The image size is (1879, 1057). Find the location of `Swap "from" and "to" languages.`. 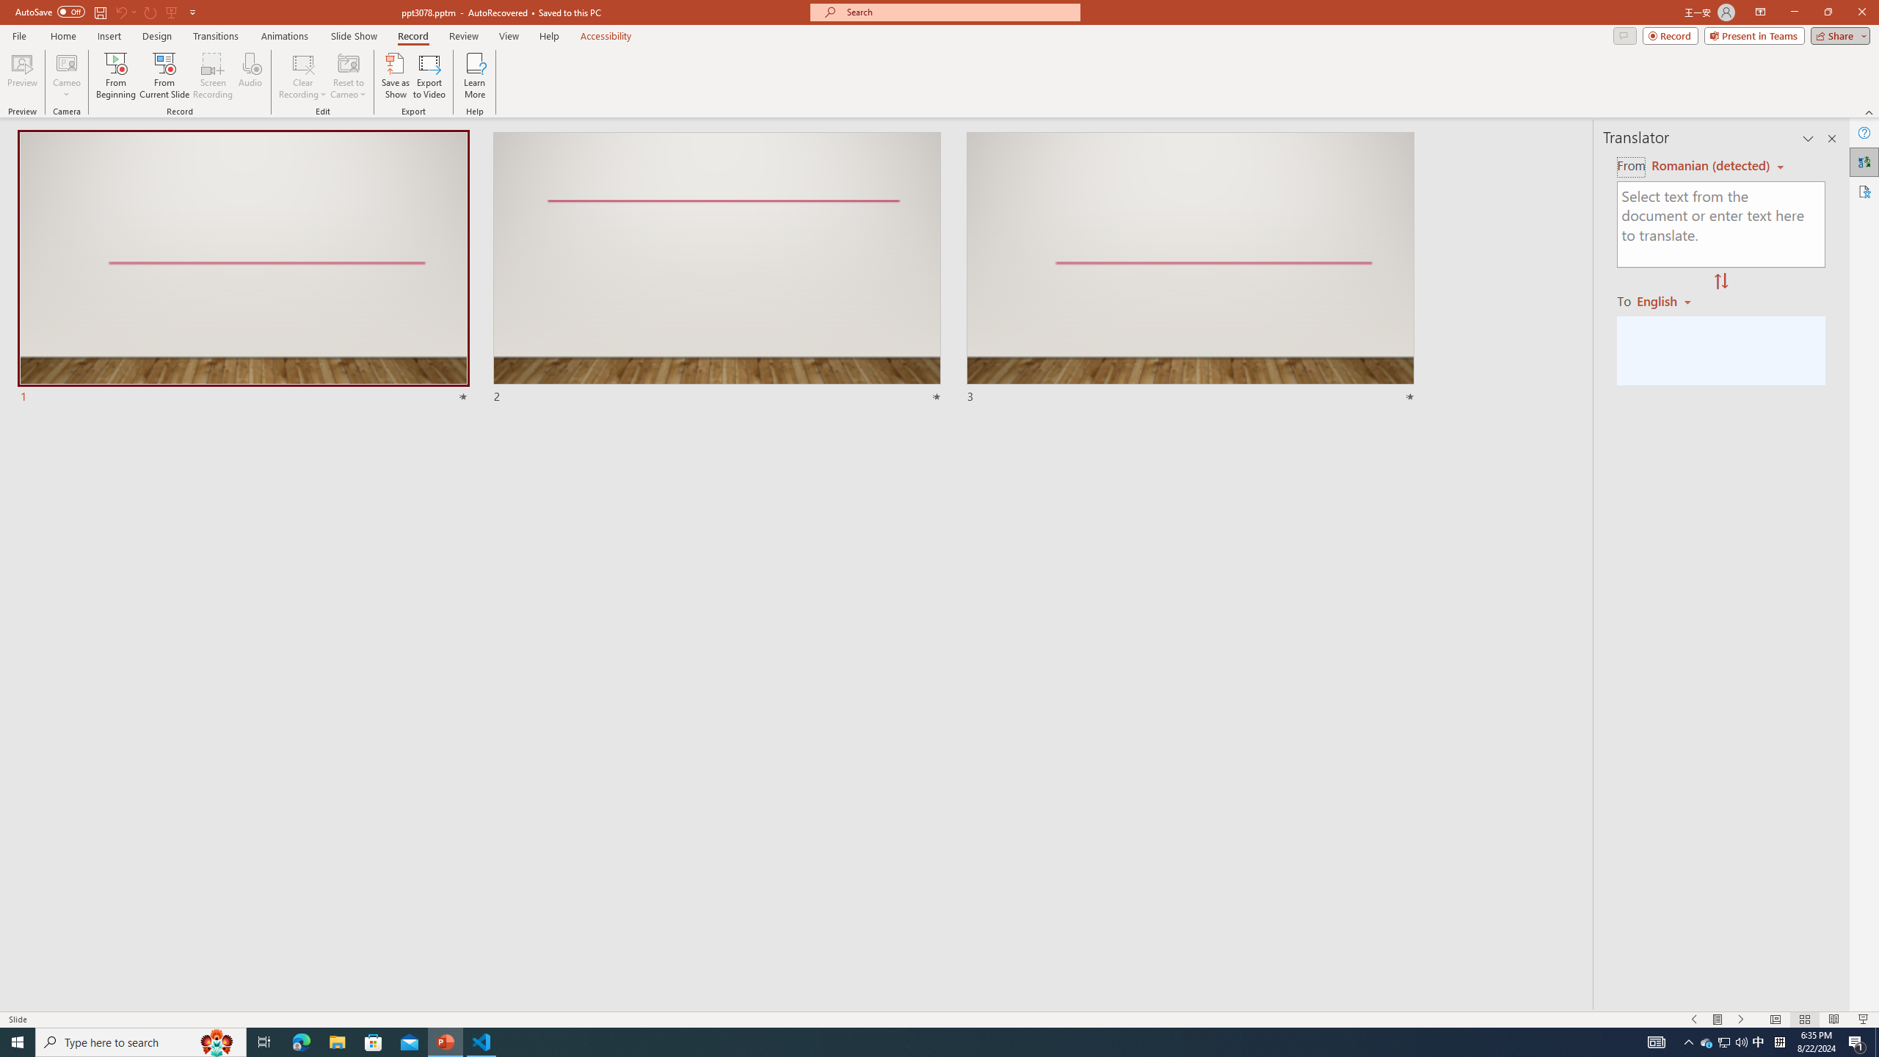

Swap "from" and "to" languages. is located at coordinates (1720, 282).